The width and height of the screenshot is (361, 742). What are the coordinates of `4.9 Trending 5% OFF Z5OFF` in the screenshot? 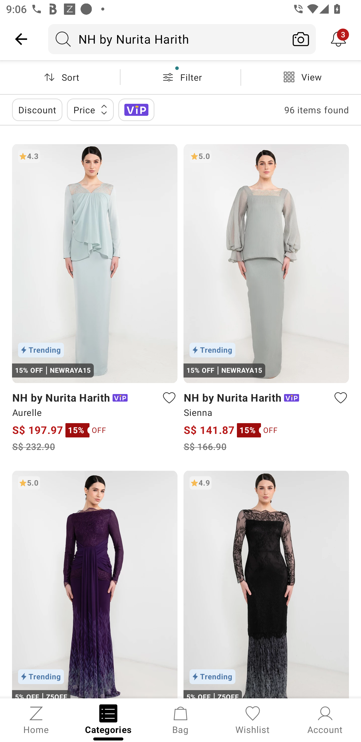 It's located at (266, 584).